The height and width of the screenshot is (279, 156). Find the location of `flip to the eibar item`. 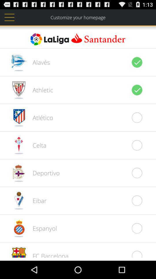

flip to the eibar item is located at coordinates (36, 201).